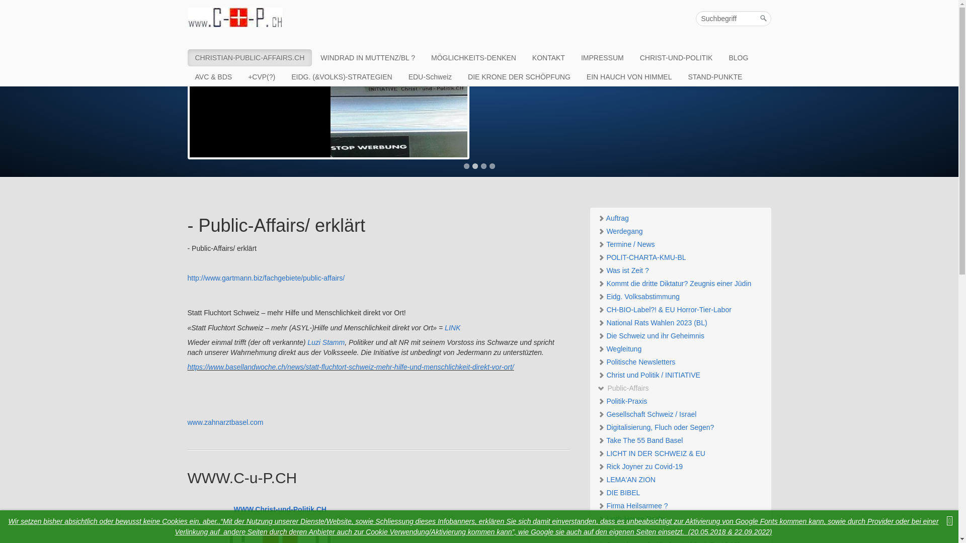  I want to click on   Politik-Praxis, so click(680, 401).